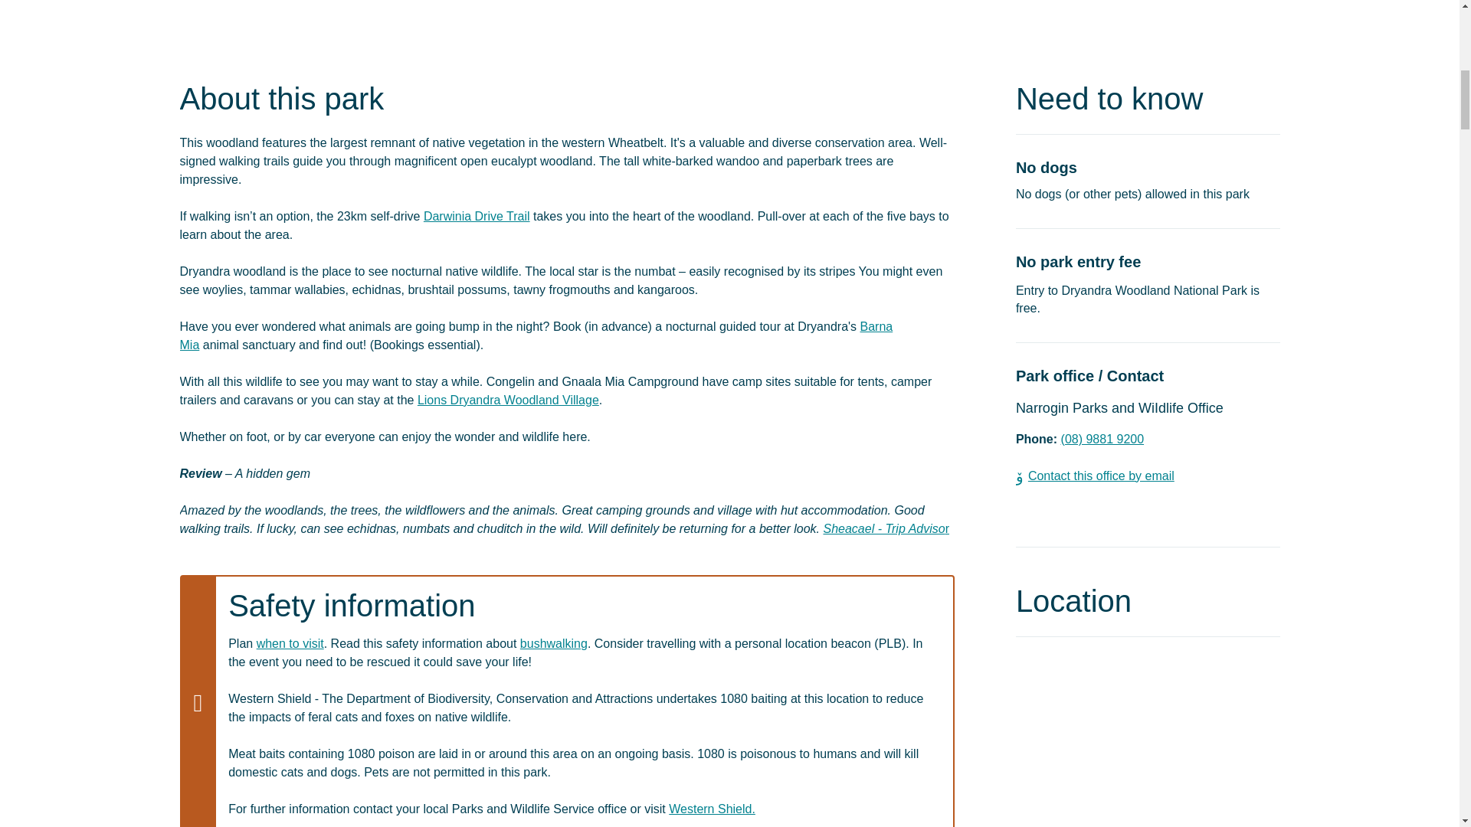  I want to click on Darwinia Drive Trail, so click(477, 216).